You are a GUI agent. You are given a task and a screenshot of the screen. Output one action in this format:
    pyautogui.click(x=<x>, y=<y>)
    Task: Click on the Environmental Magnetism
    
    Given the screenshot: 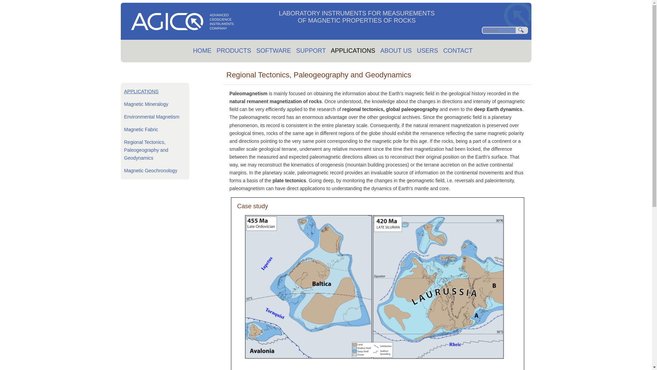 What is the action you would take?
    pyautogui.click(x=152, y=116)
    